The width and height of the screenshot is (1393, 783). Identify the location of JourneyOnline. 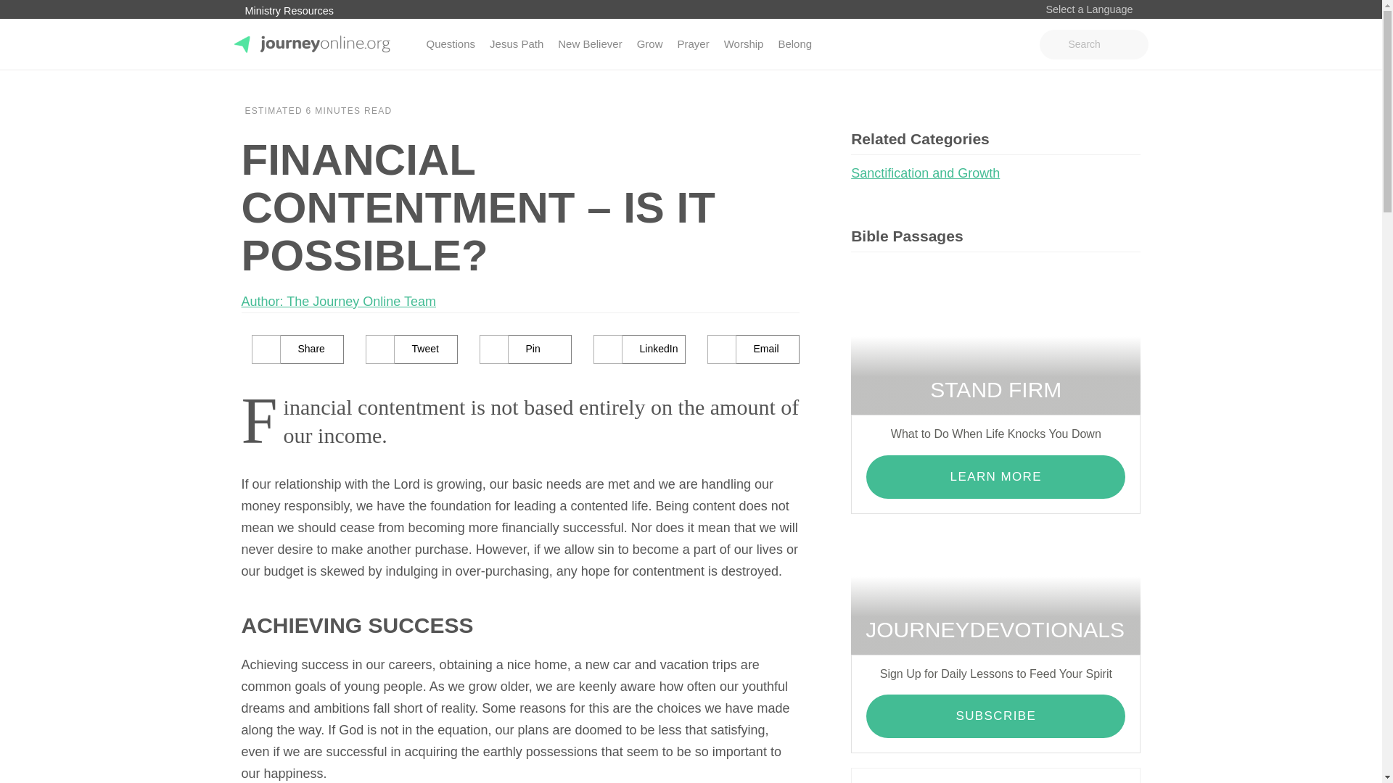
(276, 91).